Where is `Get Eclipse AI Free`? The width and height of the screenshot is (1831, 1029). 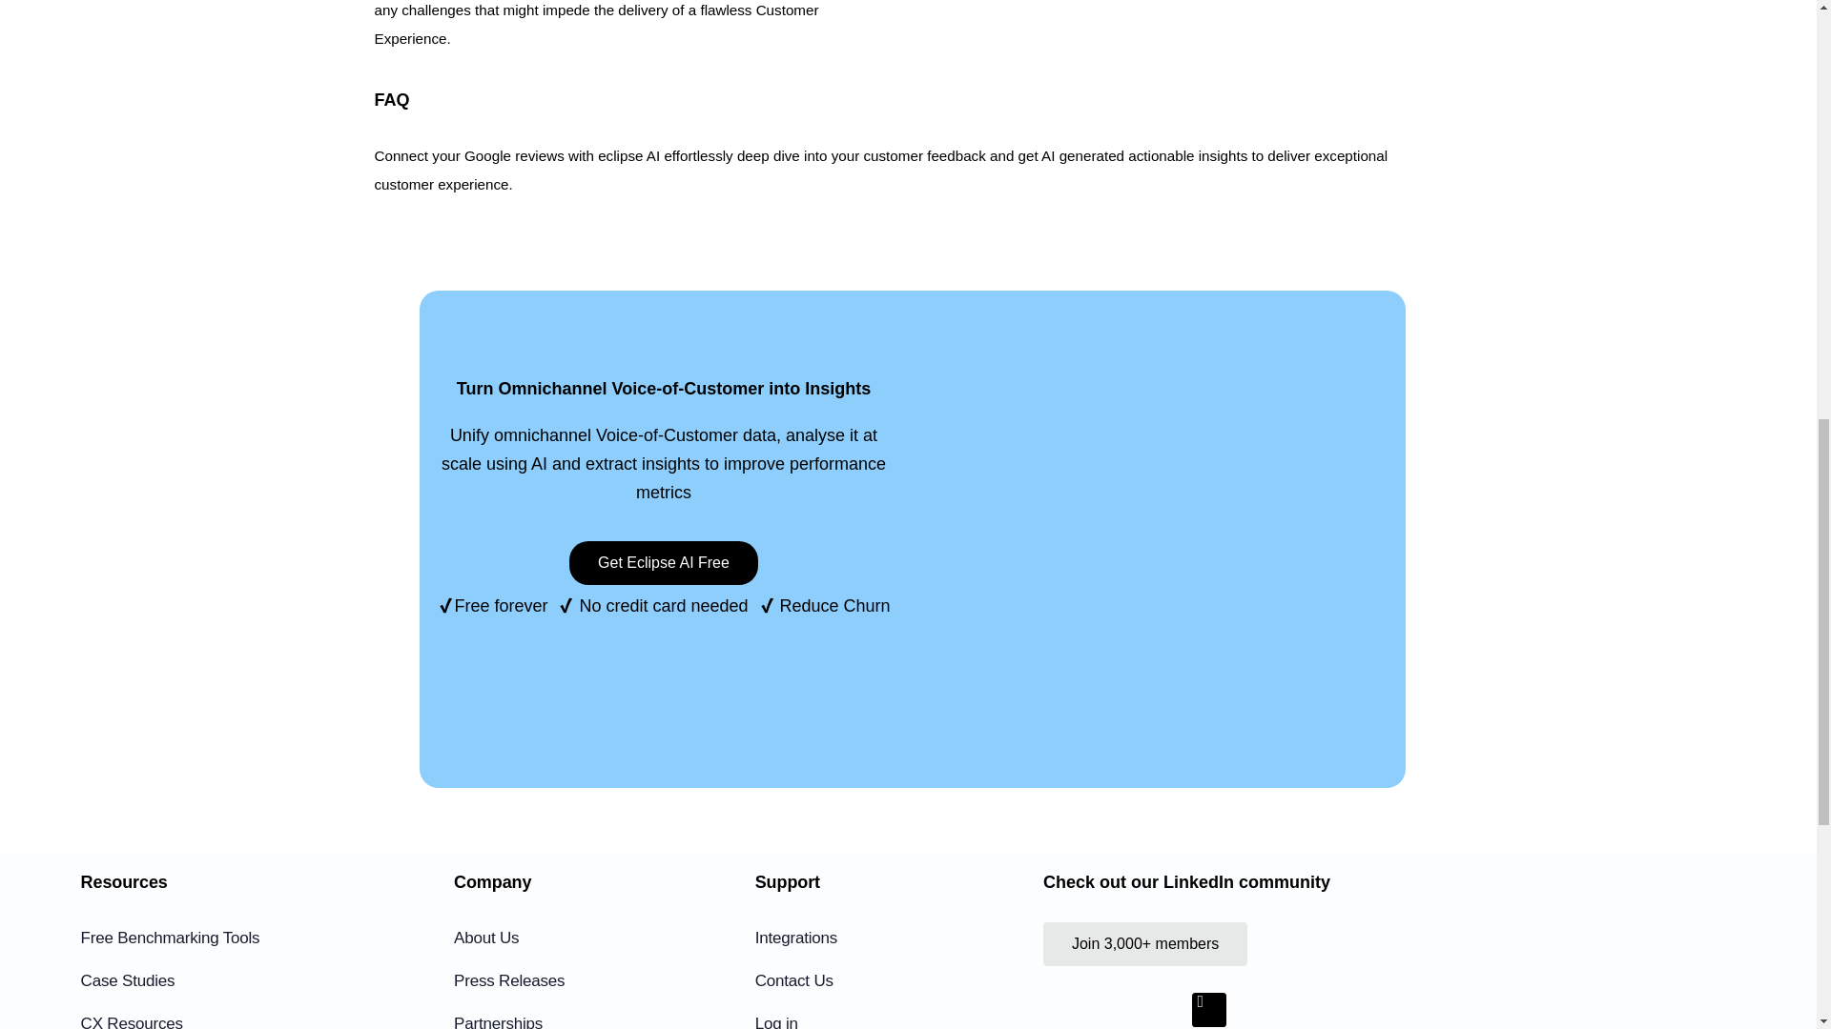 Get Eclipse AI Free is located at coordinates (664, 563).